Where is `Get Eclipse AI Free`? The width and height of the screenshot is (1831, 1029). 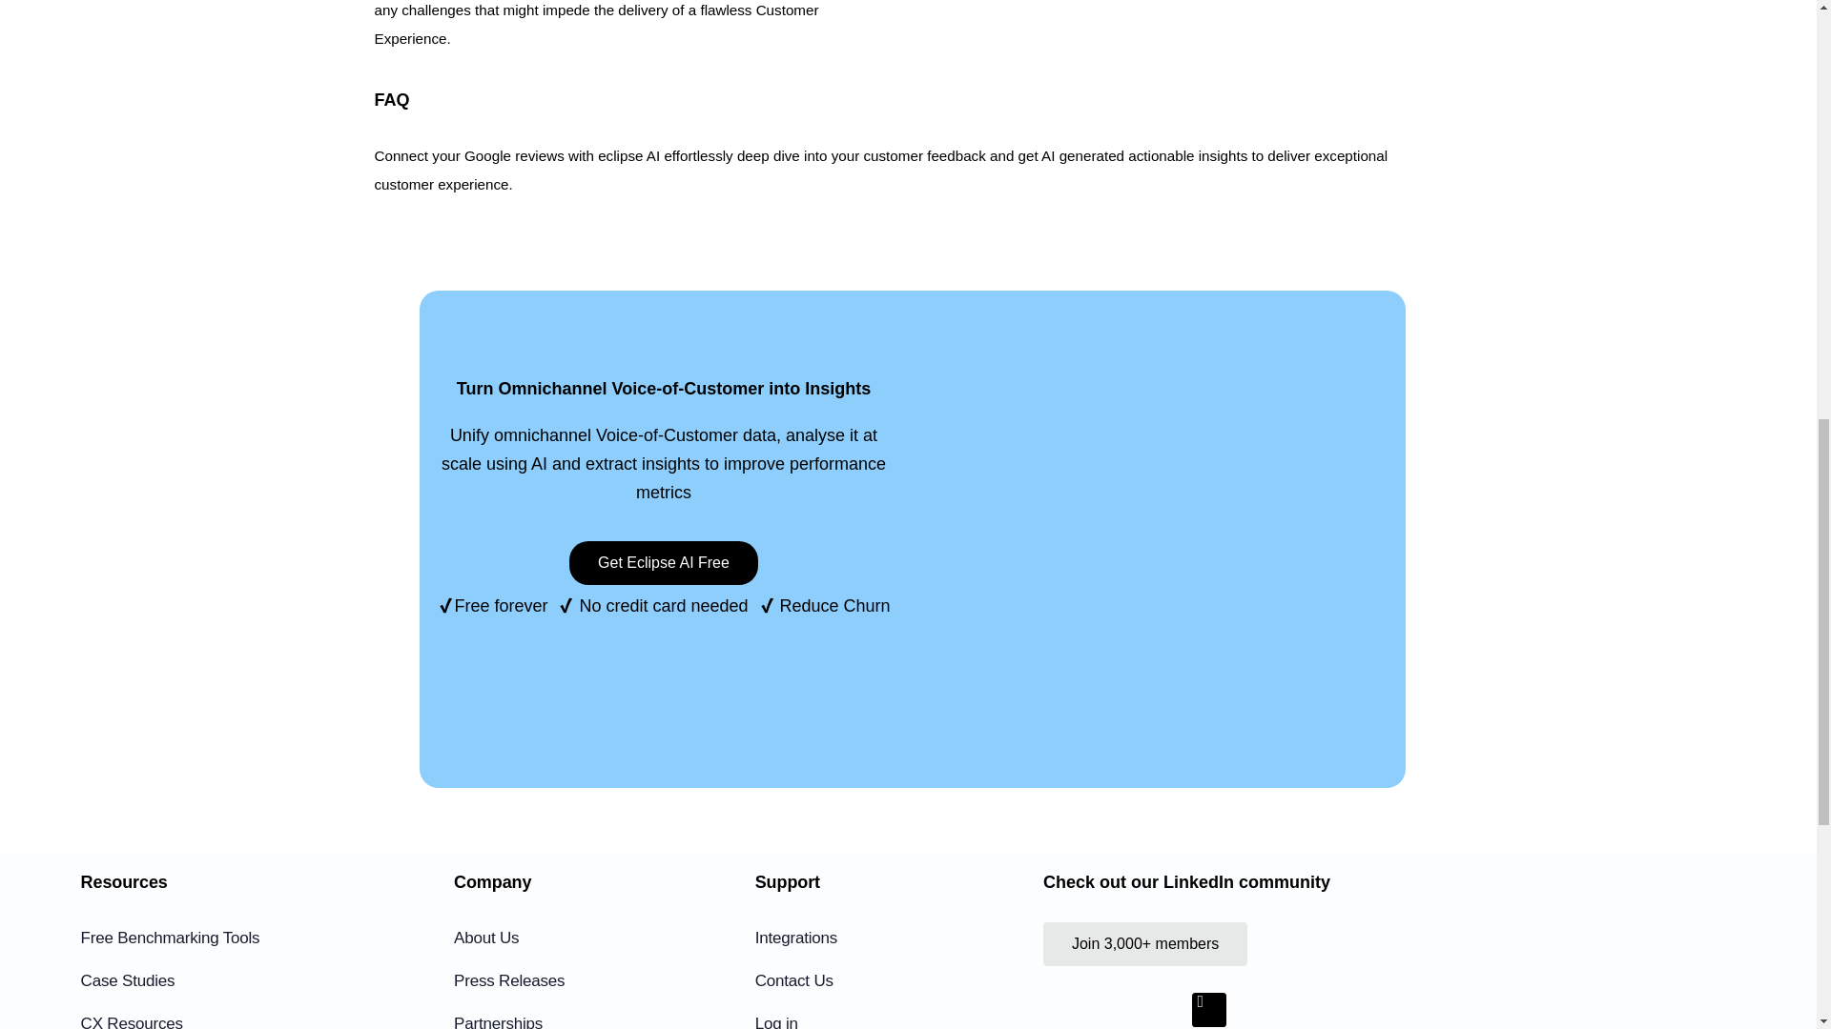 Get Eclipse AI Free is located at coordinates (664, 563).